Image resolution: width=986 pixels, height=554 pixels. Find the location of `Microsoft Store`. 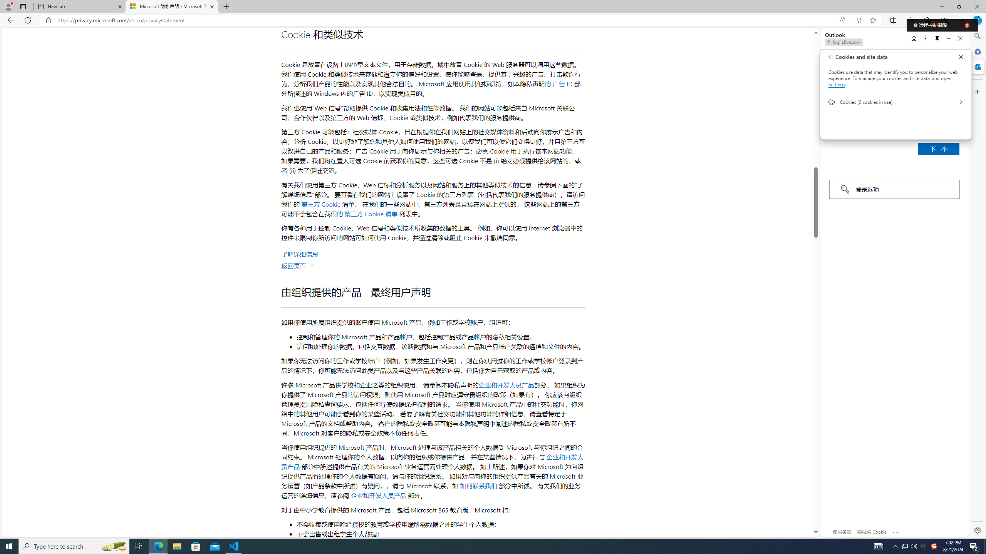

Microsoft Store is located at coordinates (985, 546).